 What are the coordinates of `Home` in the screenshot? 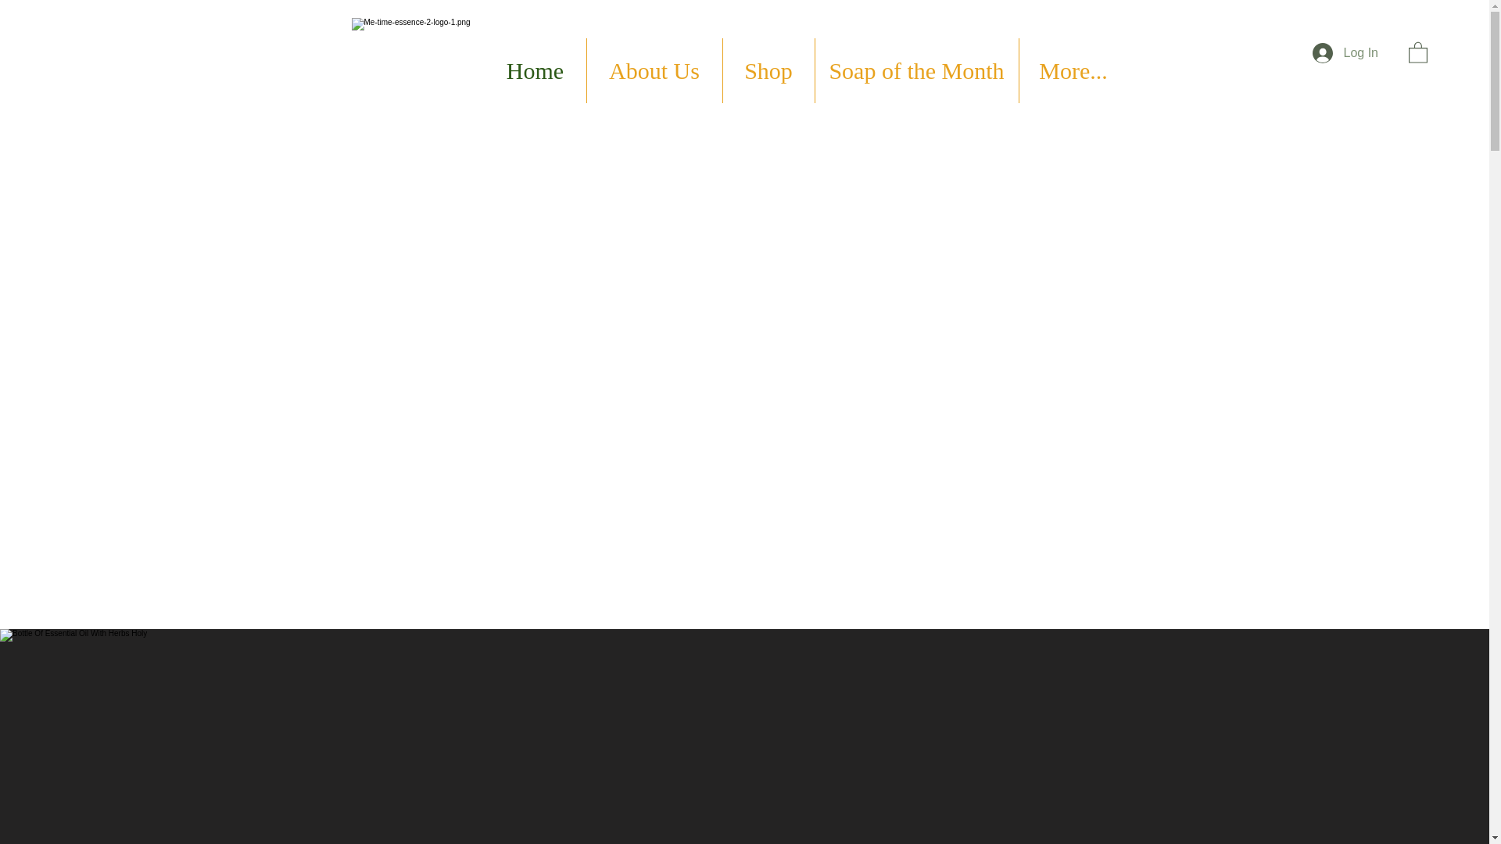 It's located at (536, 70).